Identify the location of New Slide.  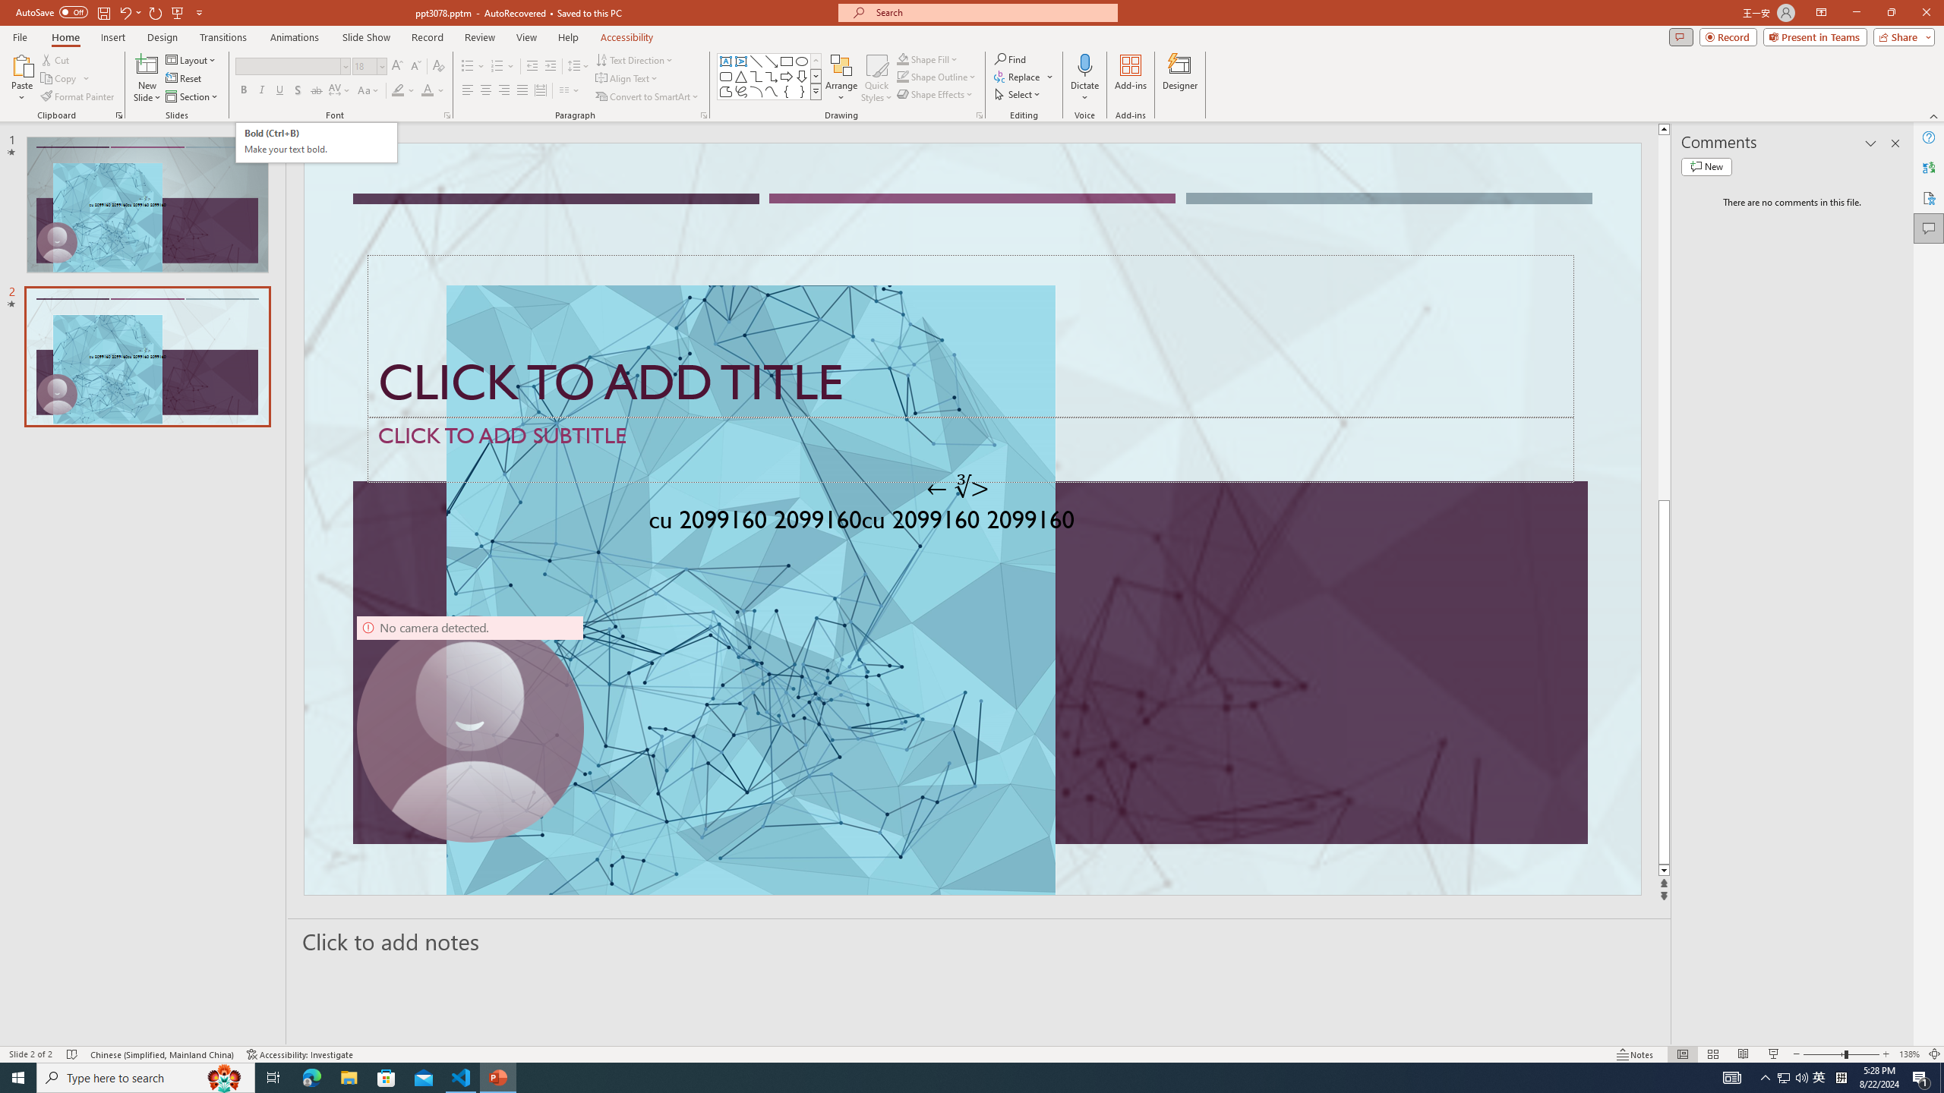
(147, 78).